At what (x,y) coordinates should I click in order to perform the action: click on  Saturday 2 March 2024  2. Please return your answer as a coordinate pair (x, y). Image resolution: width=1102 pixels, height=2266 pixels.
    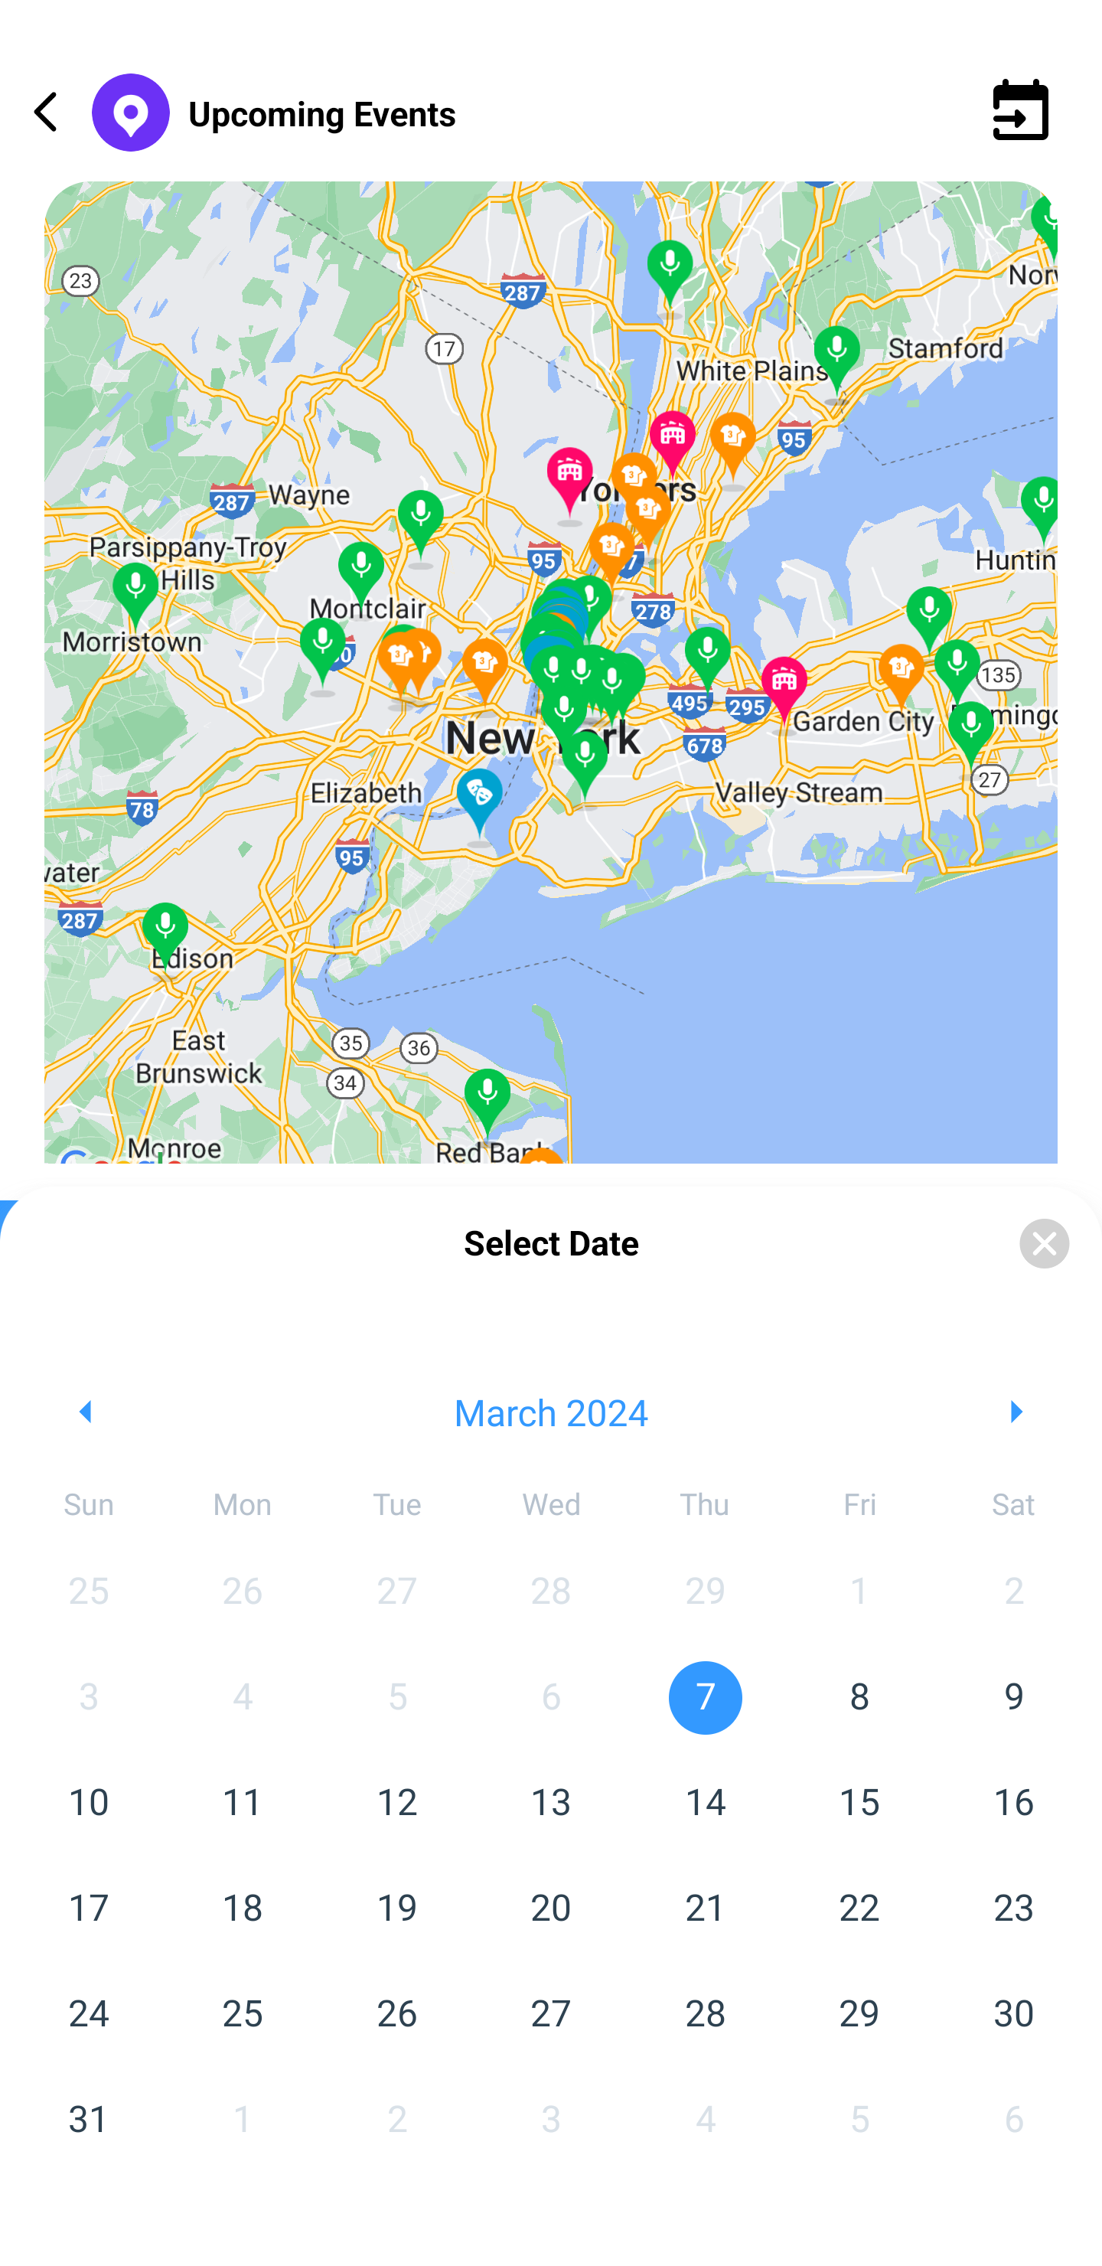
    Looking at the image, I should click on (1013, 1592).